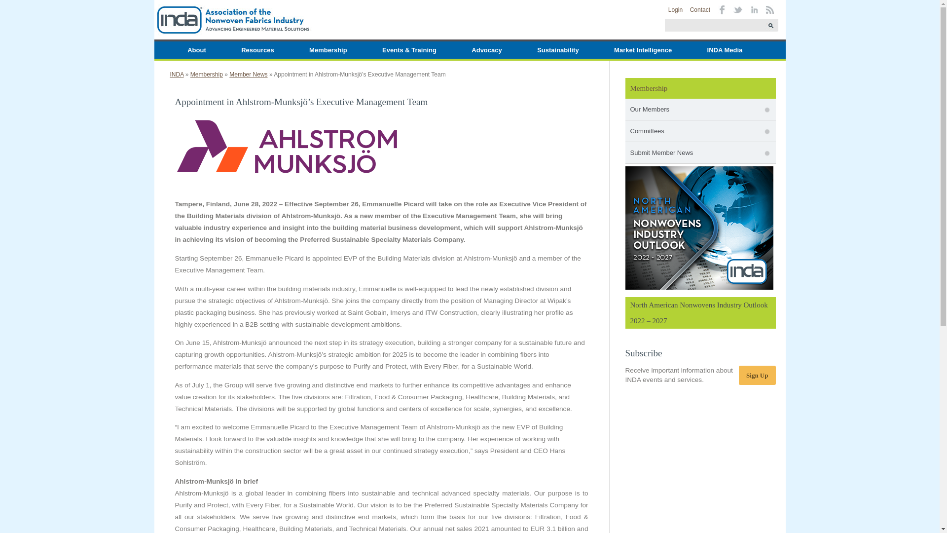 Image resolution: width=947 pixels, height=533 pixels. I want to click on Resources, so click(257, 50).